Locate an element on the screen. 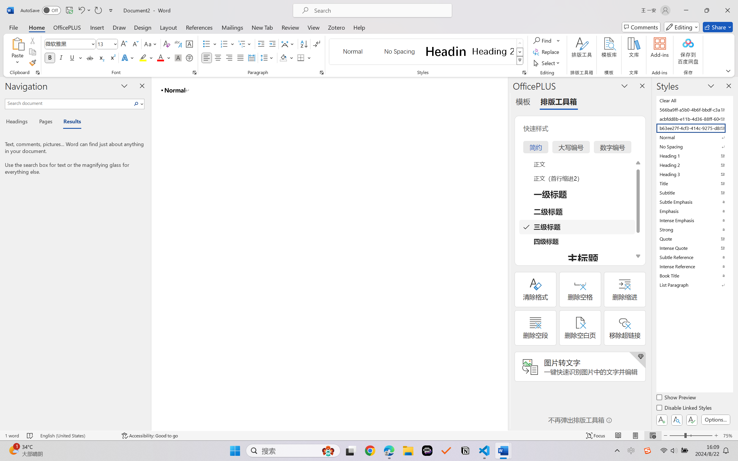 The height and width of the screenshot is (461, 738). AutoSave is located at coordinates (41, 10).